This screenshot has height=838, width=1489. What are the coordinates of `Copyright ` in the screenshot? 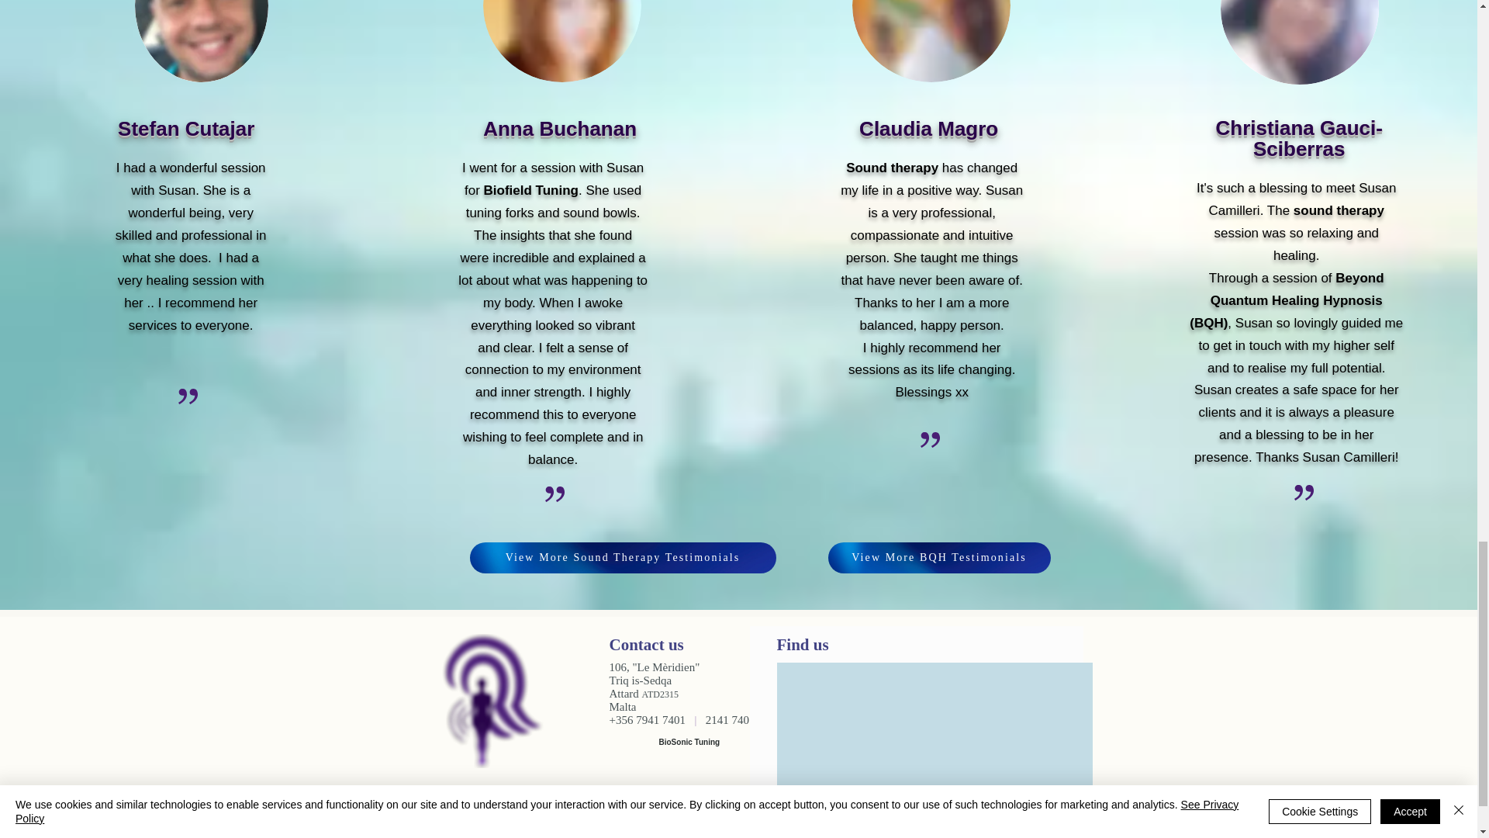 It's located at (678, 826).